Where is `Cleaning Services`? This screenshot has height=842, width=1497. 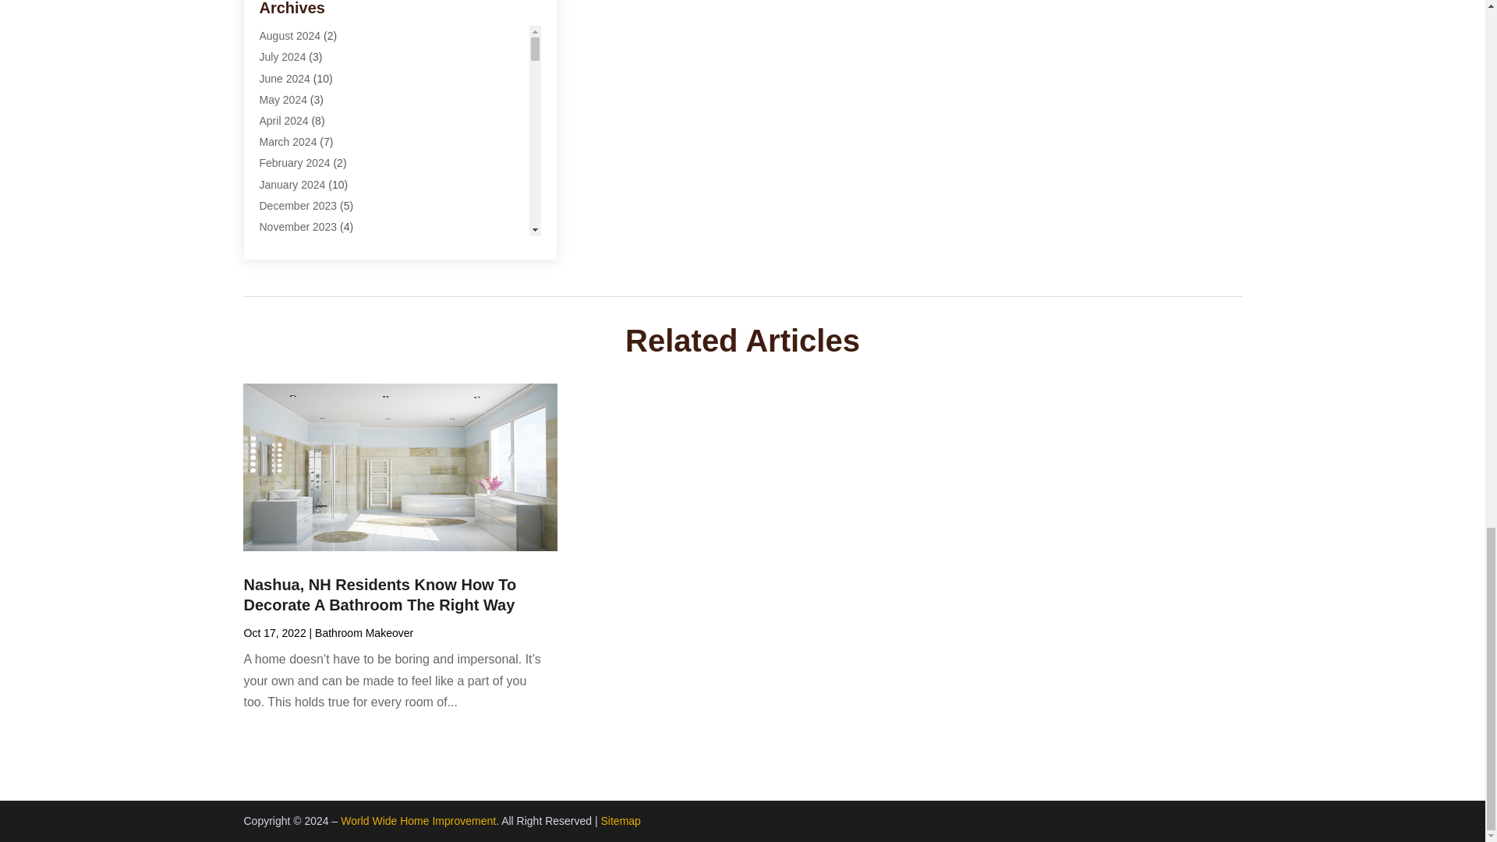 Cleaning Services is located at coordinates (303, 83).